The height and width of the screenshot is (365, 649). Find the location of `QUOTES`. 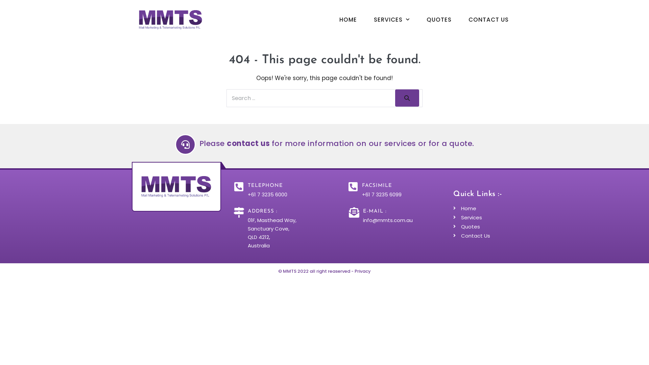

QUOTES is located at coordinates (439, 20).